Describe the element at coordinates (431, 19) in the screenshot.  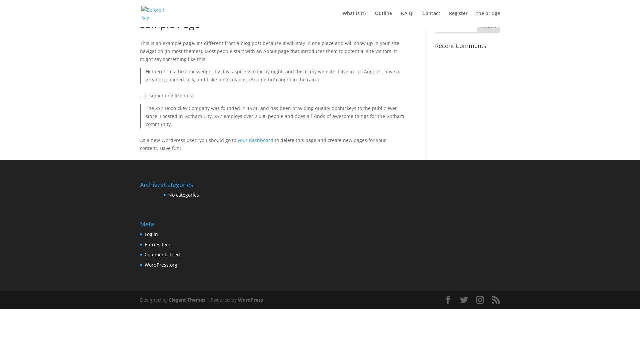
I see `Contact` at that location.